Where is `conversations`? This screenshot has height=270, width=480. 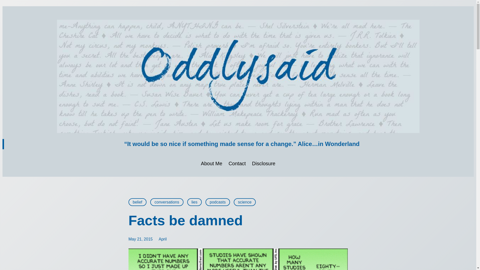
conversations is located at coordinates (166, 202).